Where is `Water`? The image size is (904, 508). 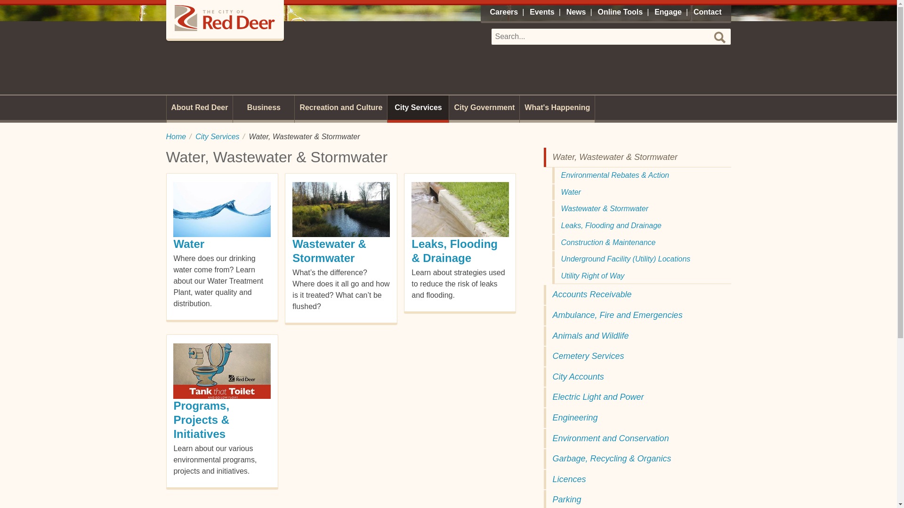 Water is located at coordinates (641, 192).